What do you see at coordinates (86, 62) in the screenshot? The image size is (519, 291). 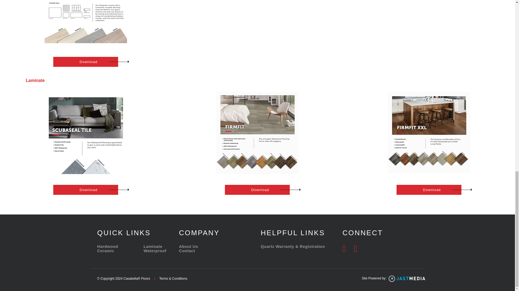 I see `Download` at bounding box center [86, 62].